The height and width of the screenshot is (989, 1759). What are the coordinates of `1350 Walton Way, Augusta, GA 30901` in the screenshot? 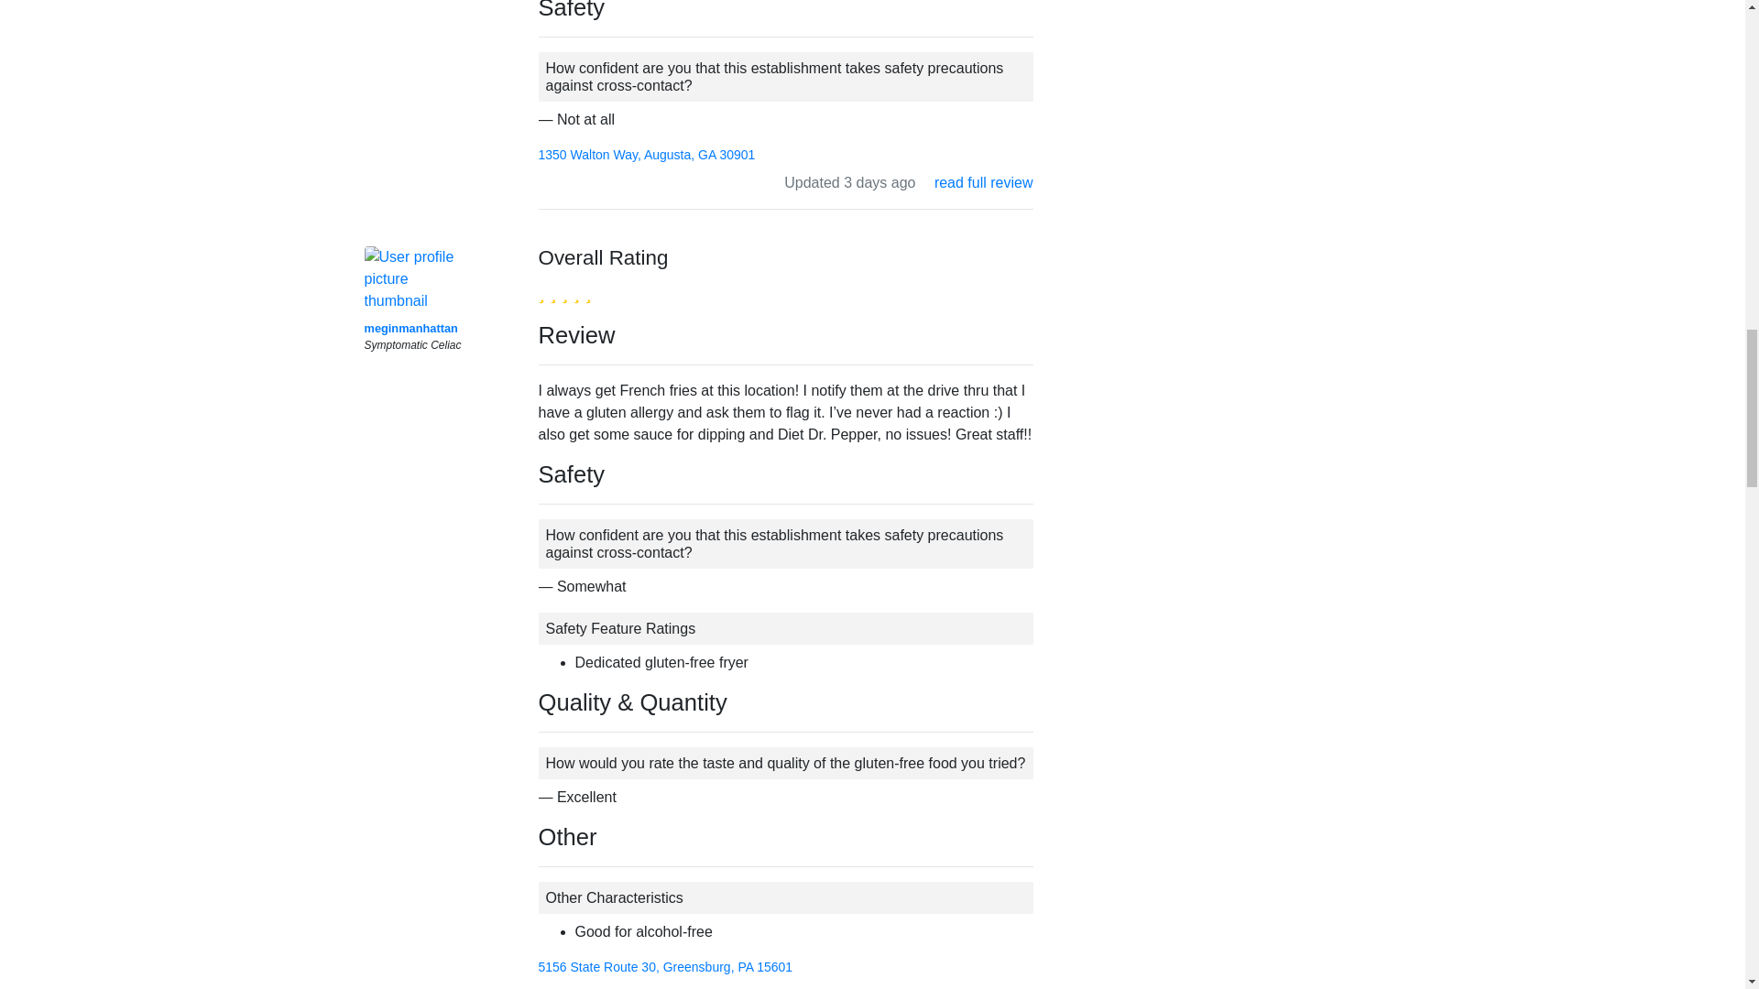 It's located at (647, 154).